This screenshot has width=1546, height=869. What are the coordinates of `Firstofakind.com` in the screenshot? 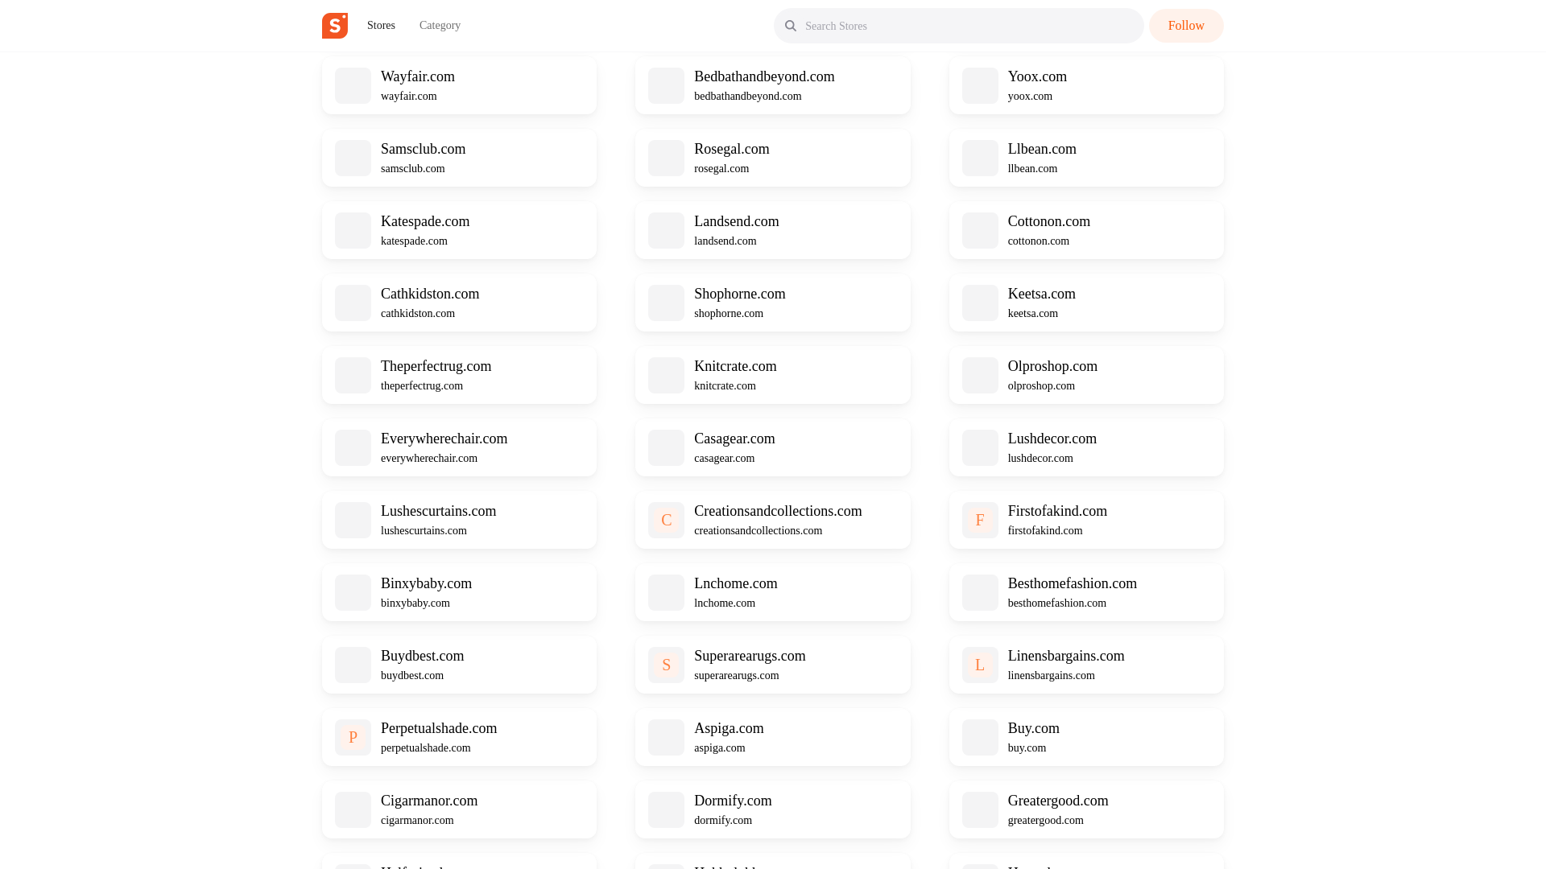 It's located at (1058, 510).